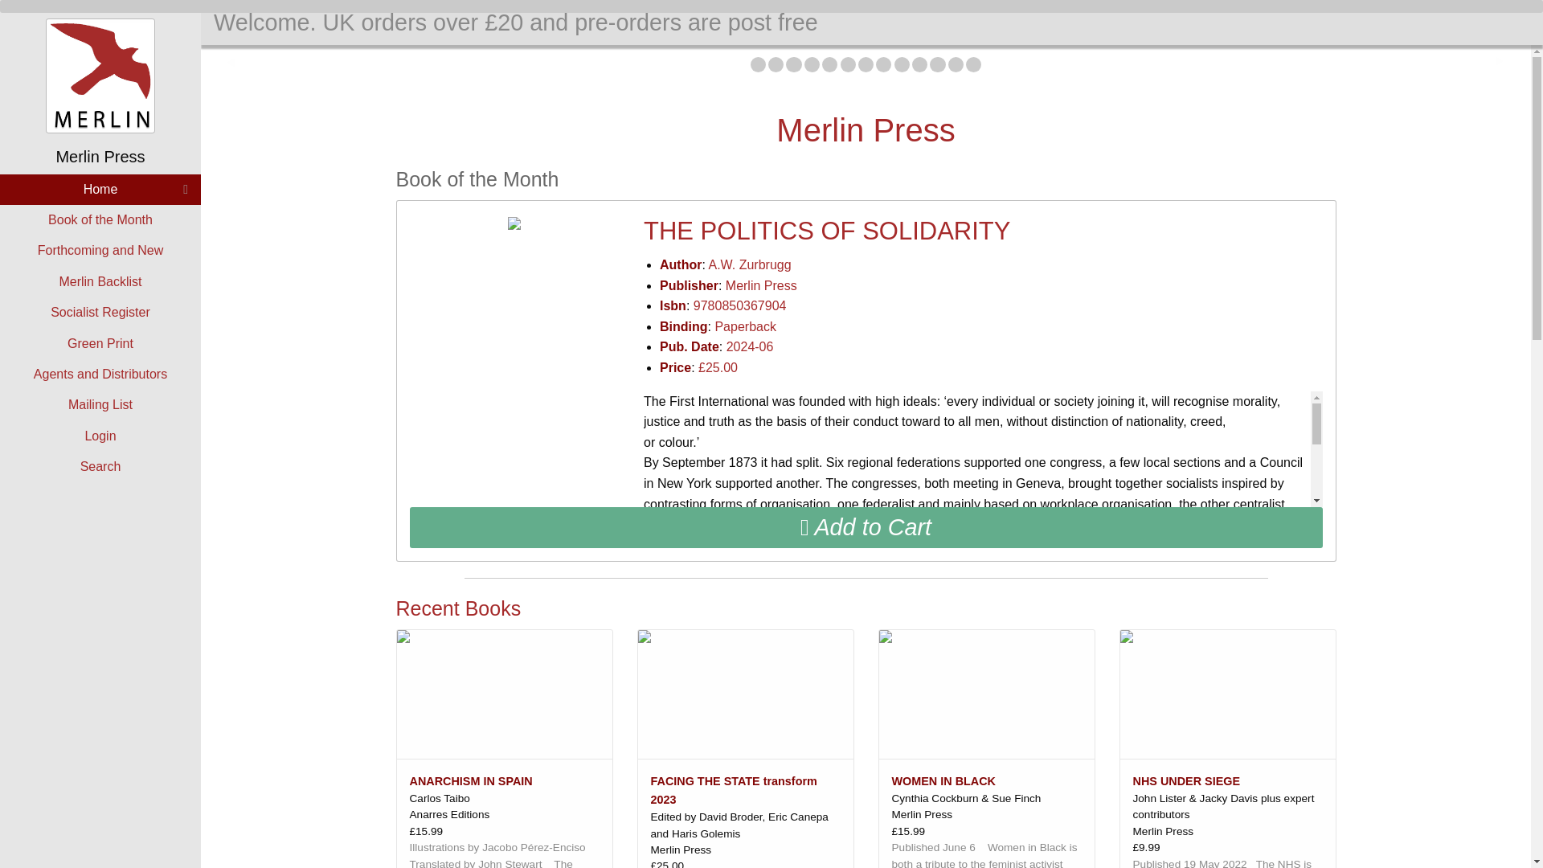 This screenshot has height=868, width=1543. Describe the element at coordinates (100, 466) in the screenshot. I see `Search` at that location.